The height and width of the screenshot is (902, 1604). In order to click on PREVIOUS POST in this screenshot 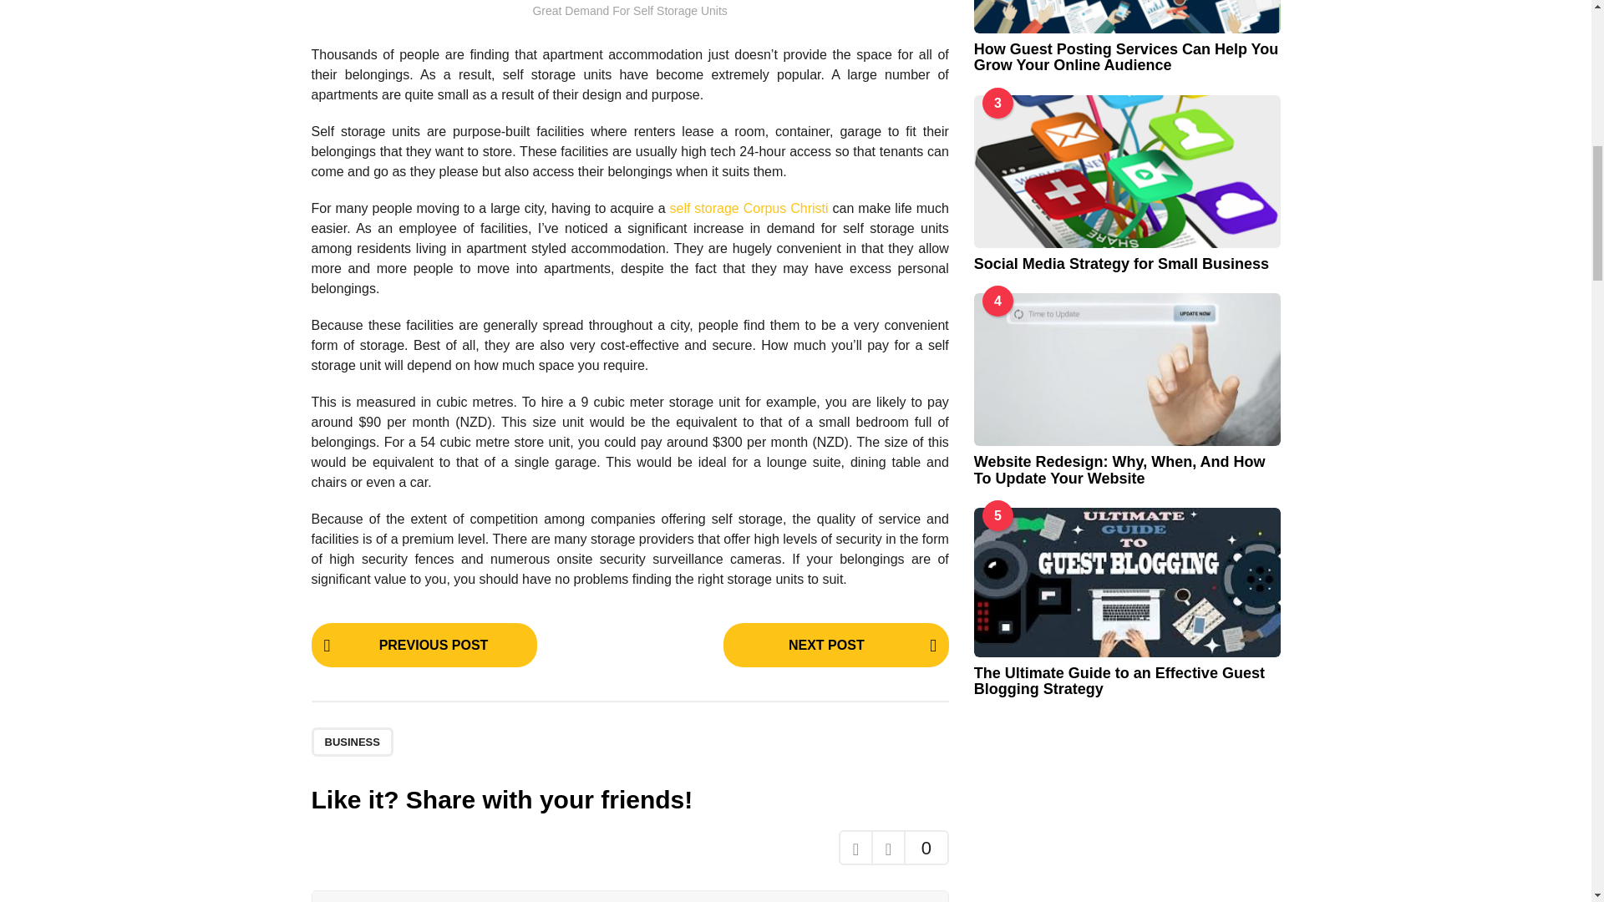, I will do `click(423, 645)`.